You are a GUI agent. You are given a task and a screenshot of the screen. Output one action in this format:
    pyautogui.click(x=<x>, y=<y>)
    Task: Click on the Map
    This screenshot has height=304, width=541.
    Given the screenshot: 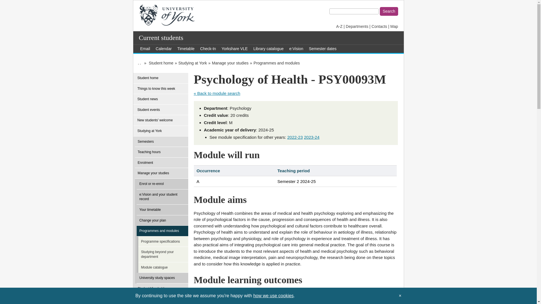 What is the action you would take?
    pyautogui.click(x=394, y=26)
    